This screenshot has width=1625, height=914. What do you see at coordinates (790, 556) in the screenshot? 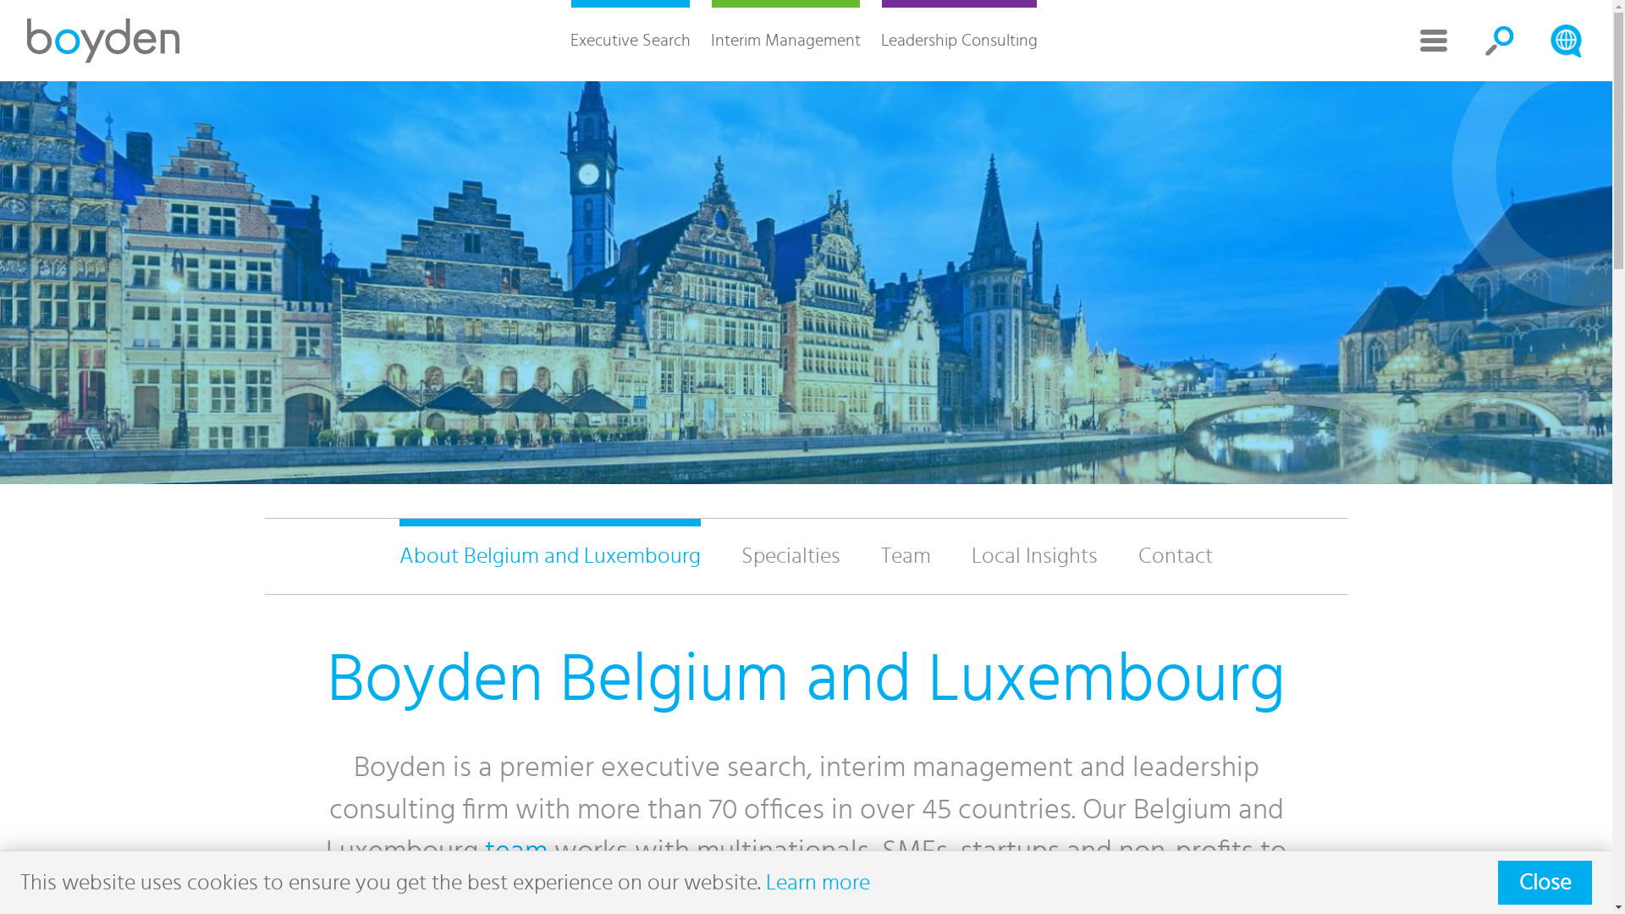
I see `Specialties` at bounding box center [790, 556].